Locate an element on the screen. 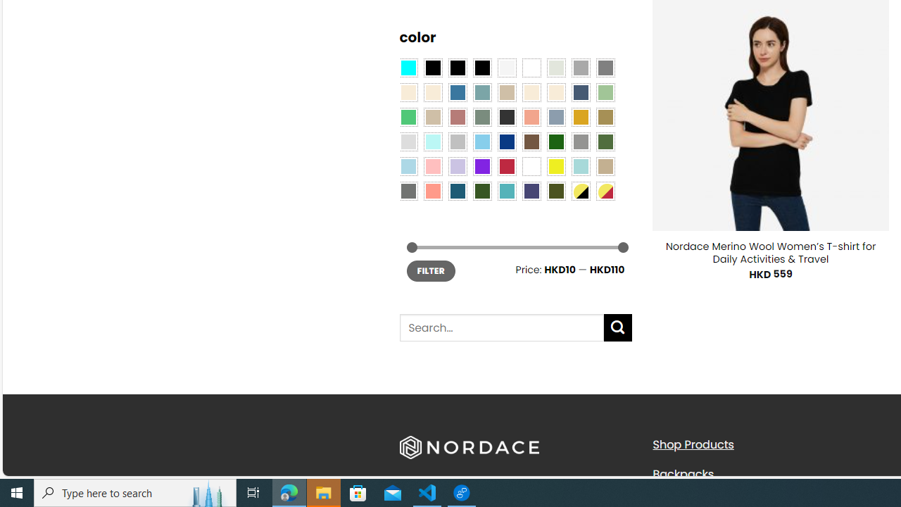 The height and width of the screenshot is (507, 901). Forest is located at coordinates (481, 190).